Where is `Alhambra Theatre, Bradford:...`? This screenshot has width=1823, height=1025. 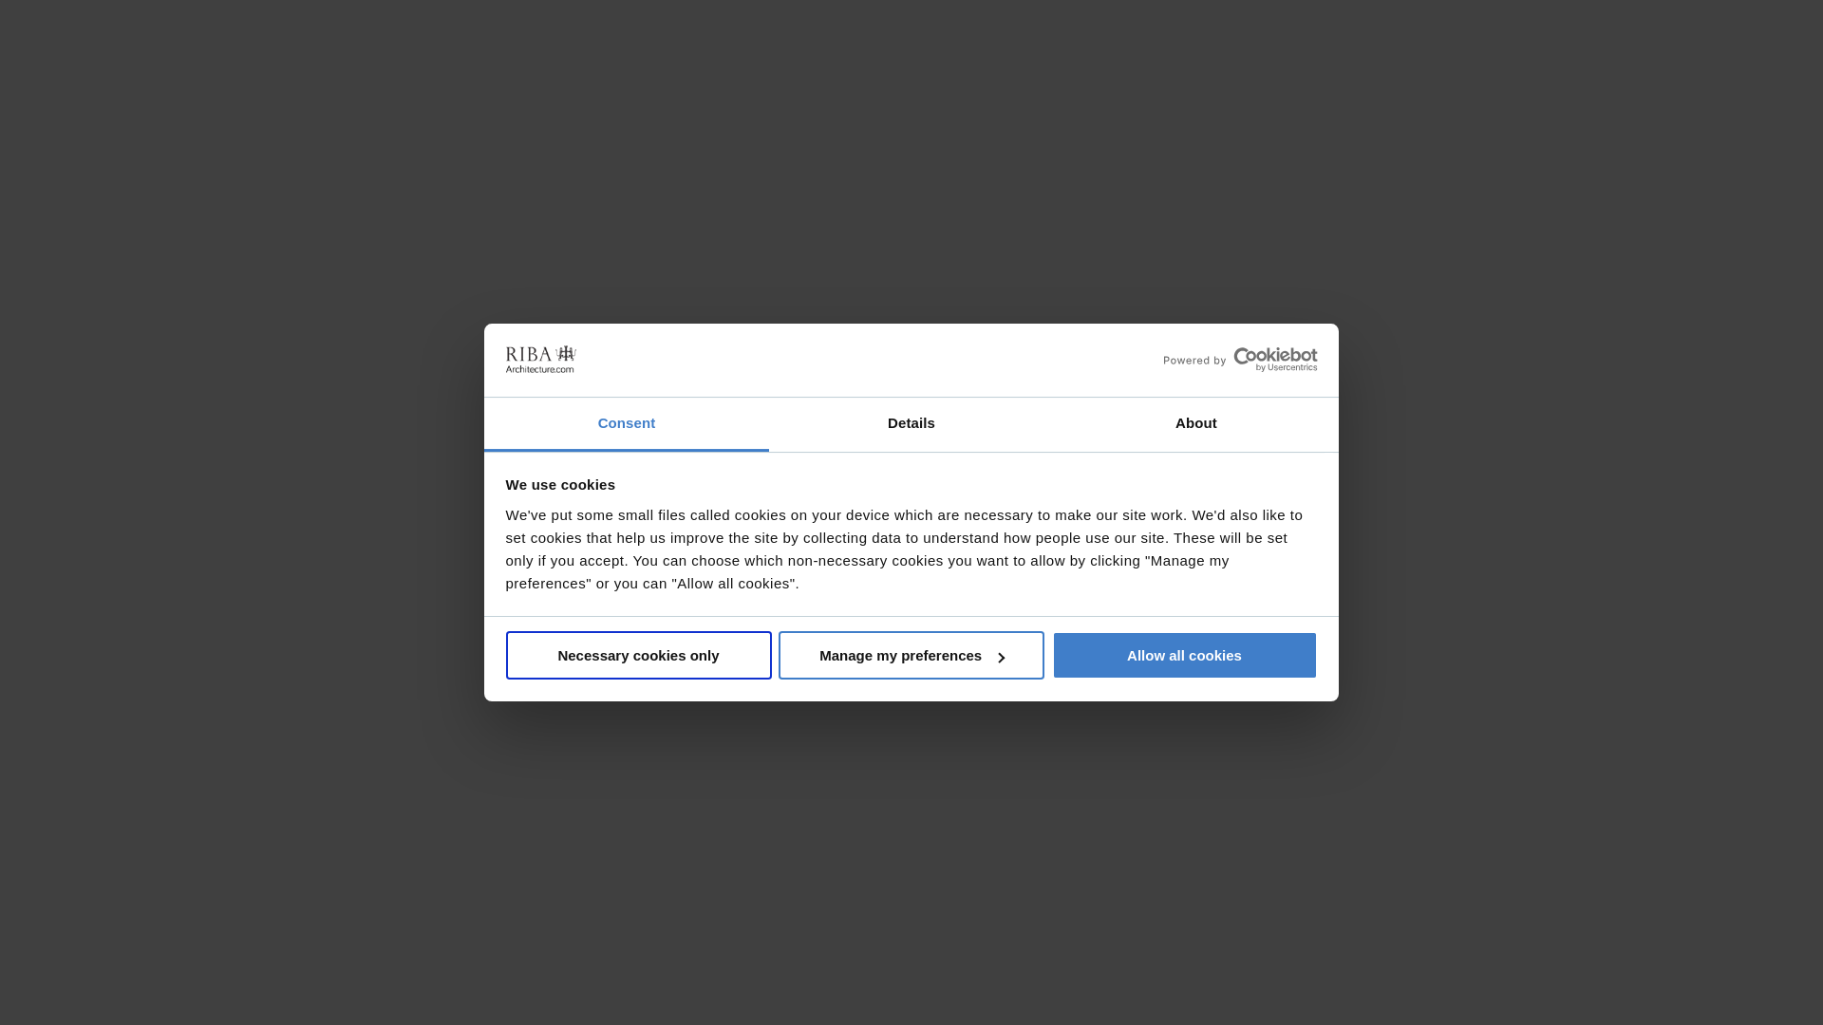
Alhambra Theatre, Bradford:... is located at coordinates (473, 232).